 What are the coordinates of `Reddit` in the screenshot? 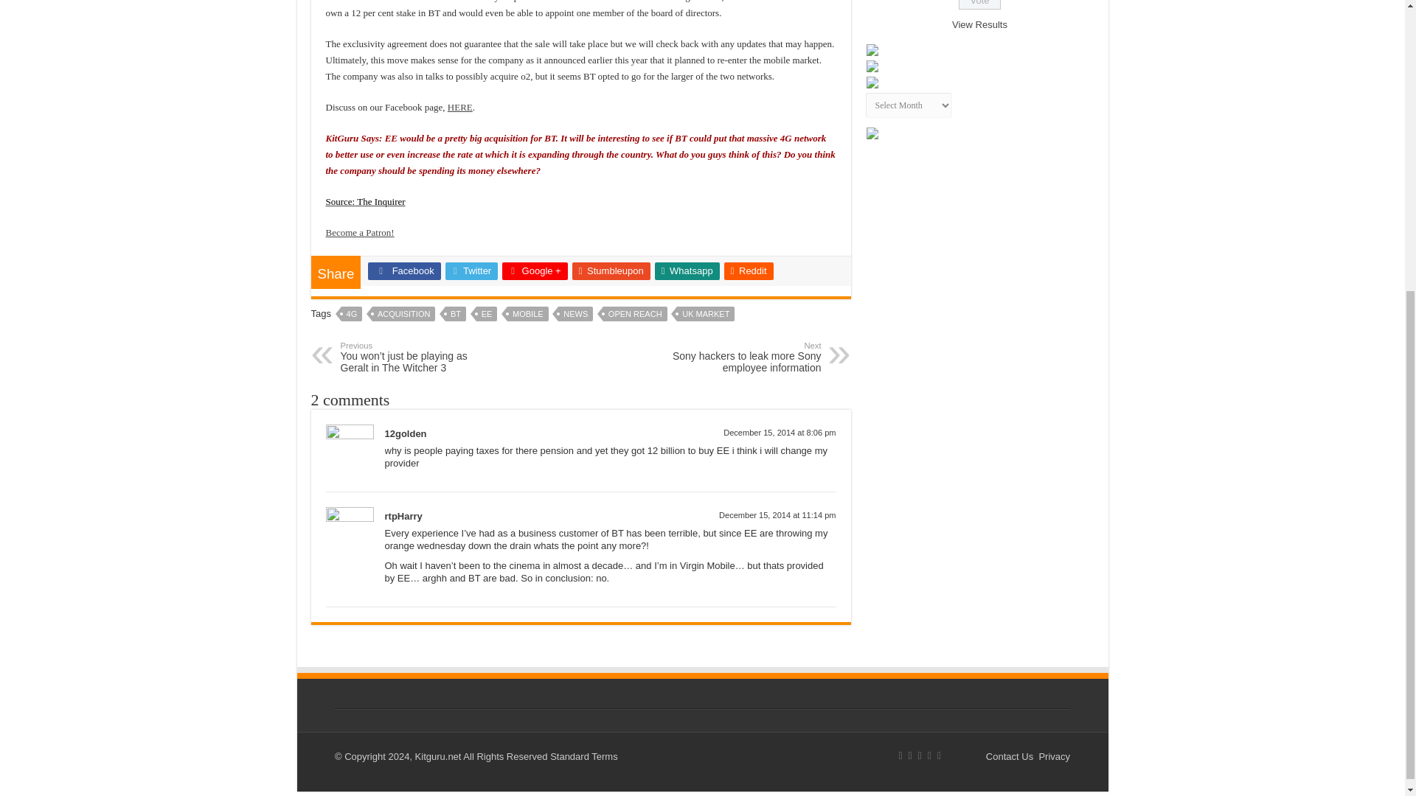 It's located at (748, 271).